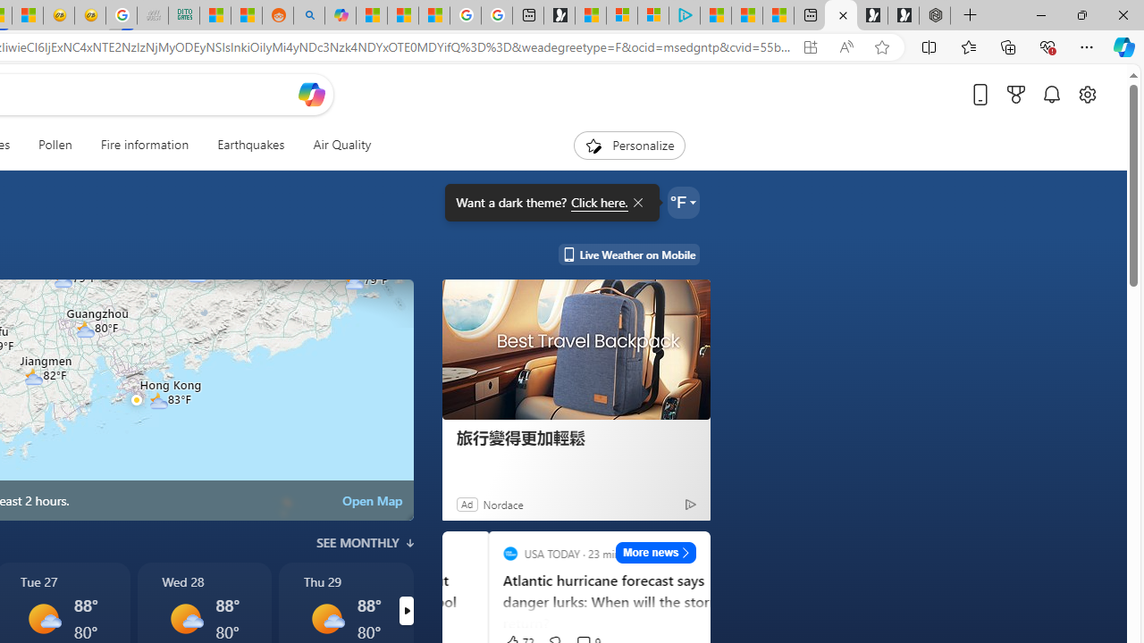 This screenshot has width=1144, height=643. I want to click on Personalize, so click(629, 145).